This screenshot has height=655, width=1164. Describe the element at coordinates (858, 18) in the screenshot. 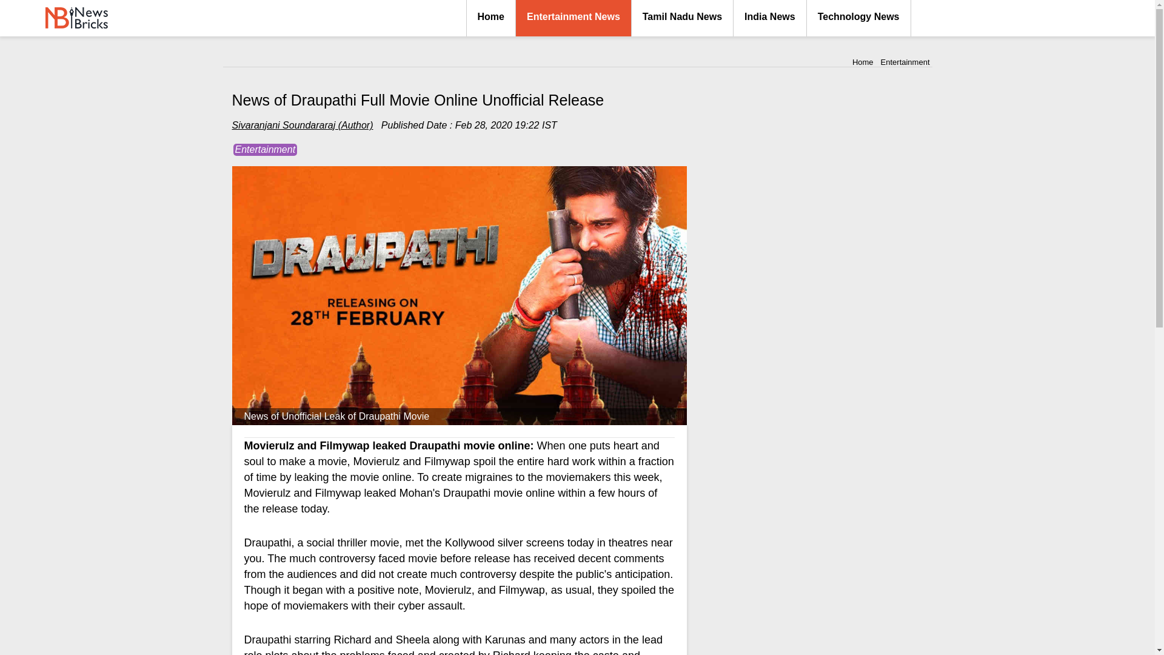

I see `Technology News` at that location.